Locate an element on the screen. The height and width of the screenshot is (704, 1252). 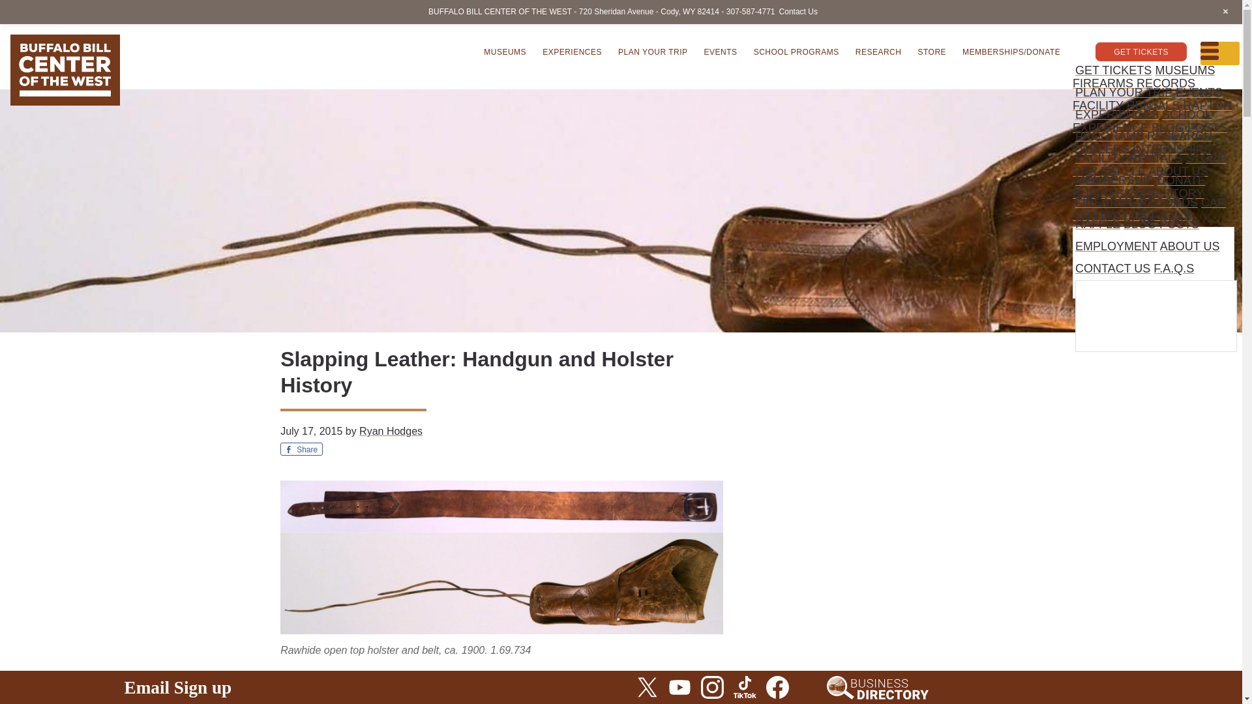
ABOUT US is located at coordinates (1178, 171).